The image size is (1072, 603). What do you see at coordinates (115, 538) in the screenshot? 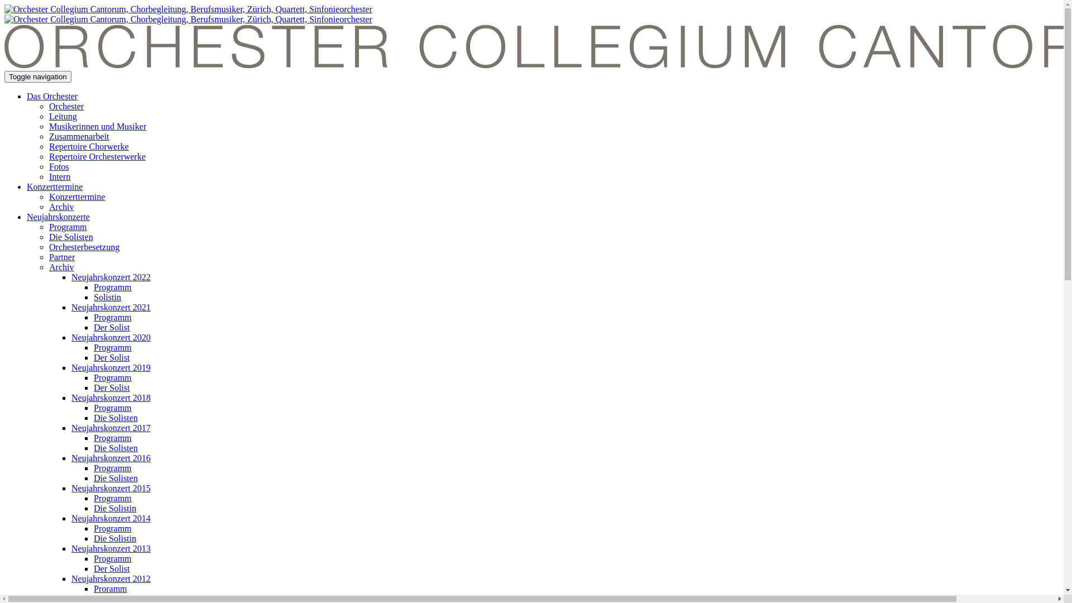
I see `Die Solistin` at bounding box center [115, 538].